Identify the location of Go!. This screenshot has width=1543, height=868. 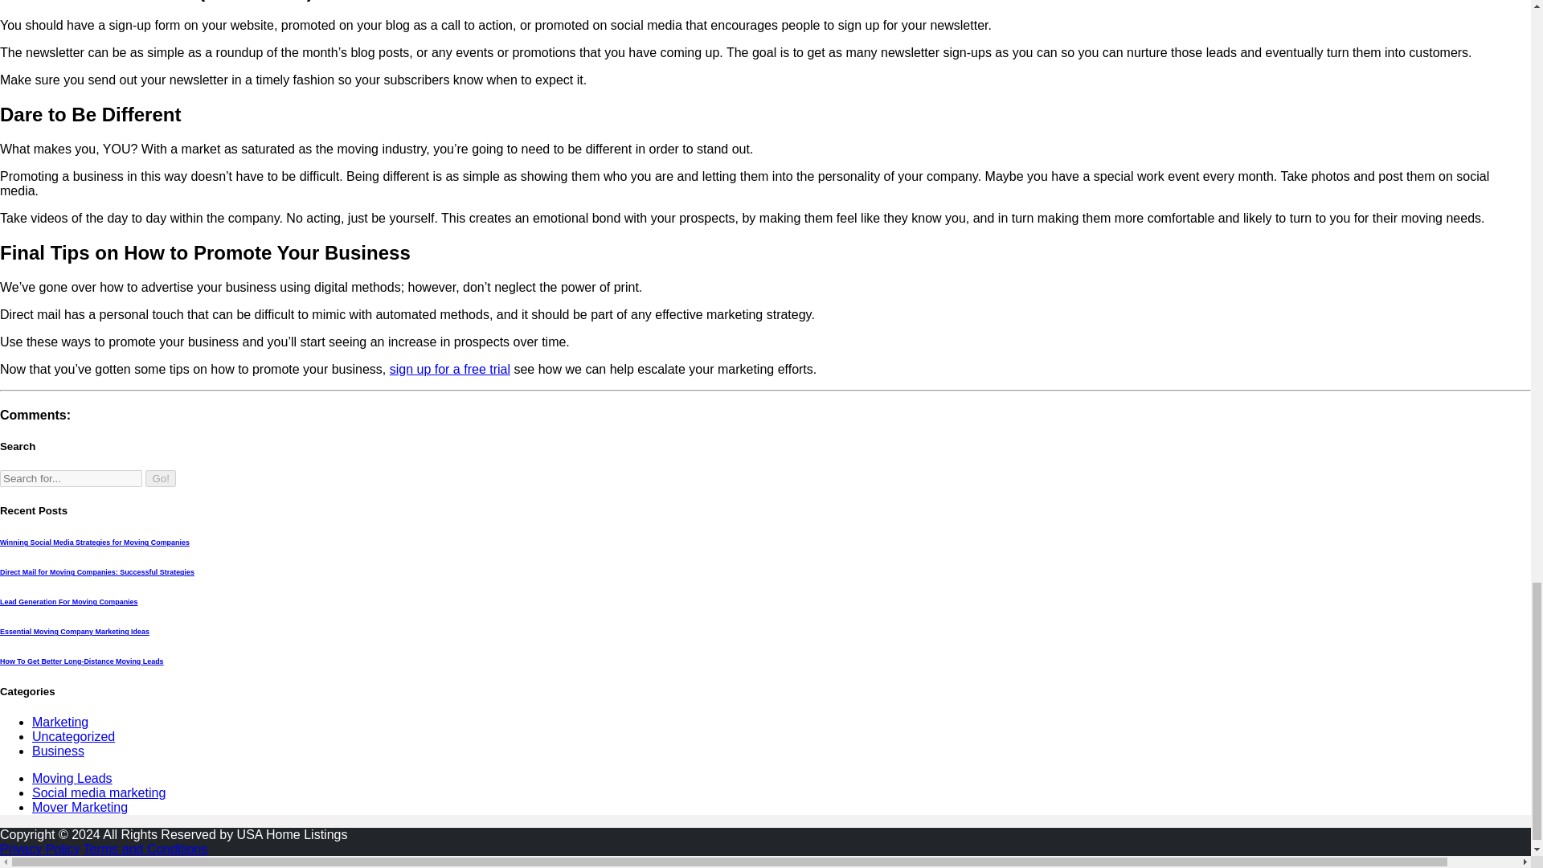
(160, 478).